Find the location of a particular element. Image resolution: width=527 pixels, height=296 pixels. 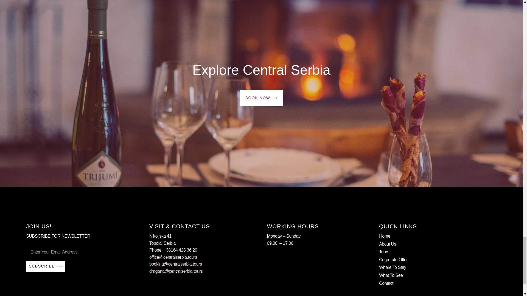

What To See is located at coordinates (438, 275).